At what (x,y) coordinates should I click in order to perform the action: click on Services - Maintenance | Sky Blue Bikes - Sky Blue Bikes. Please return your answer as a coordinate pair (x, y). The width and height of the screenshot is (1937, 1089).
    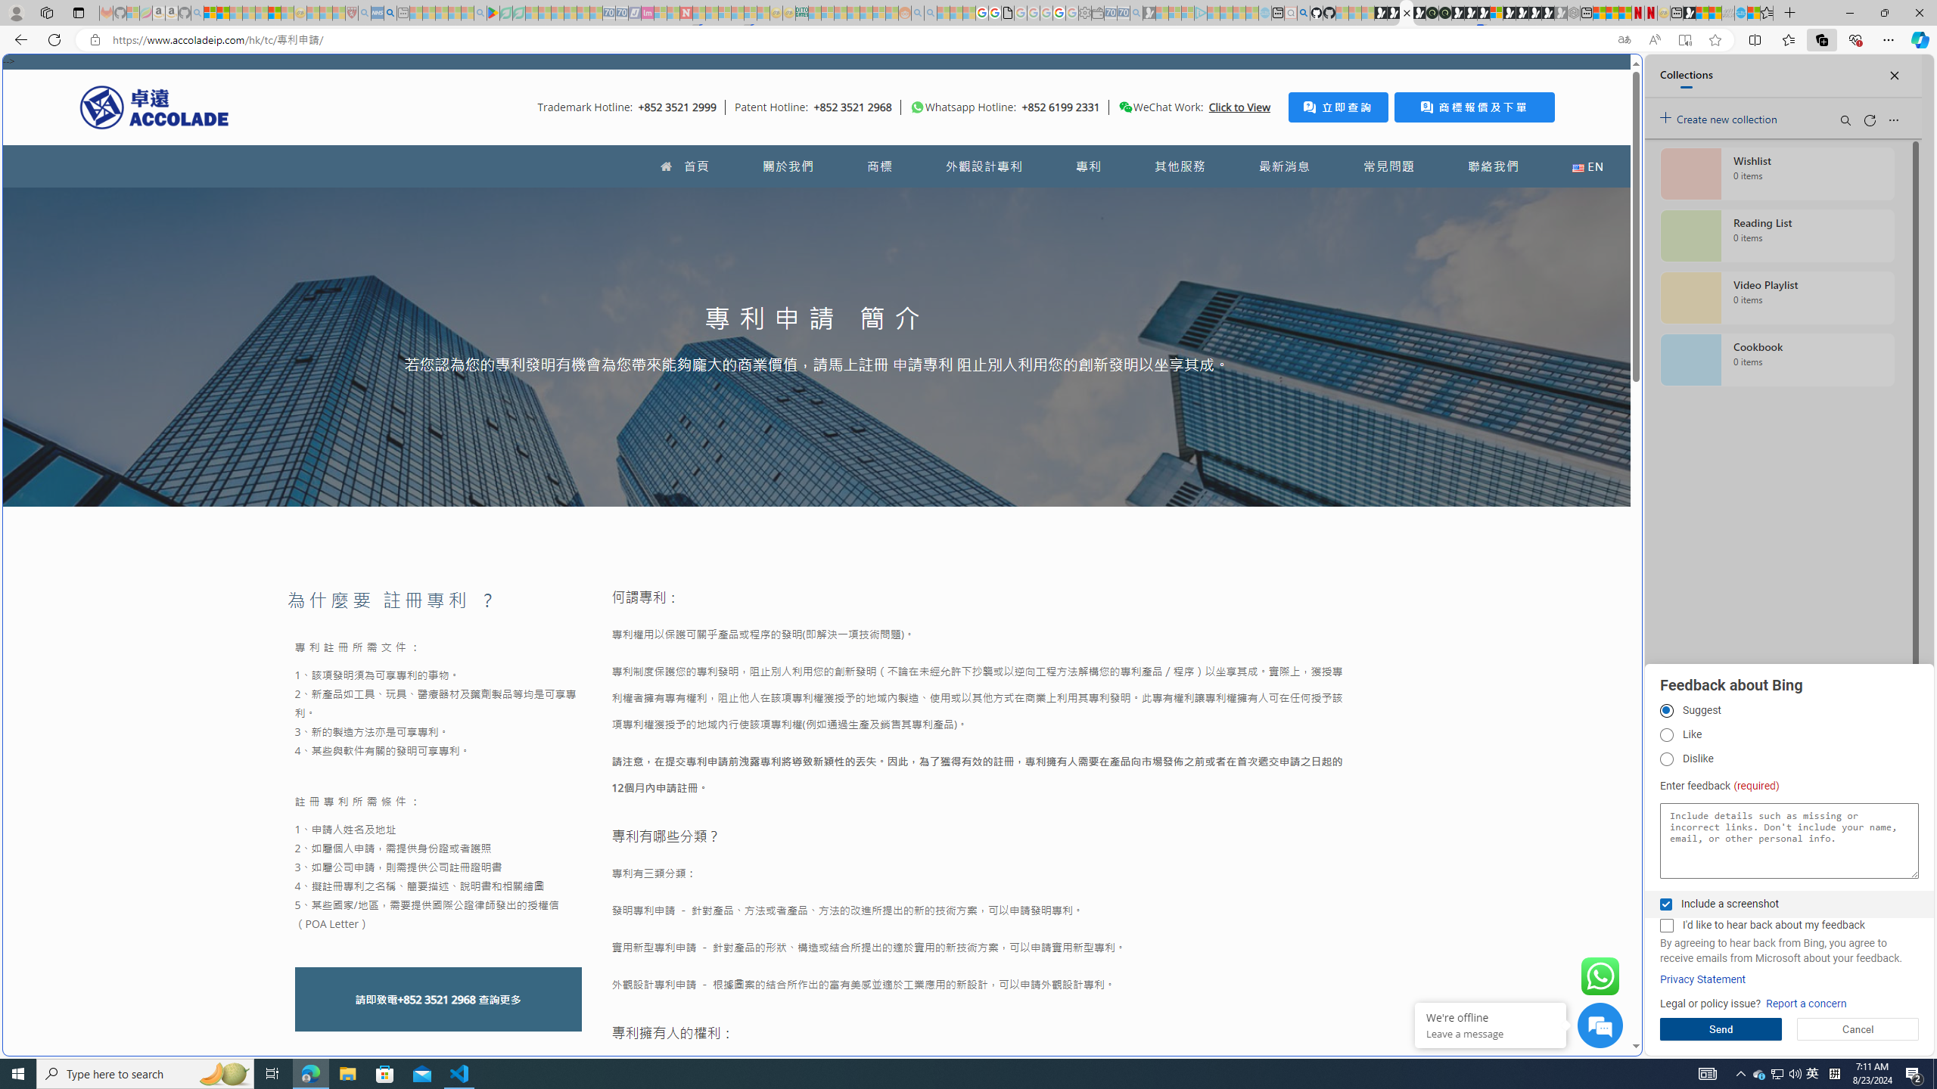
    Looking at the image, I should click on (1740, 13).